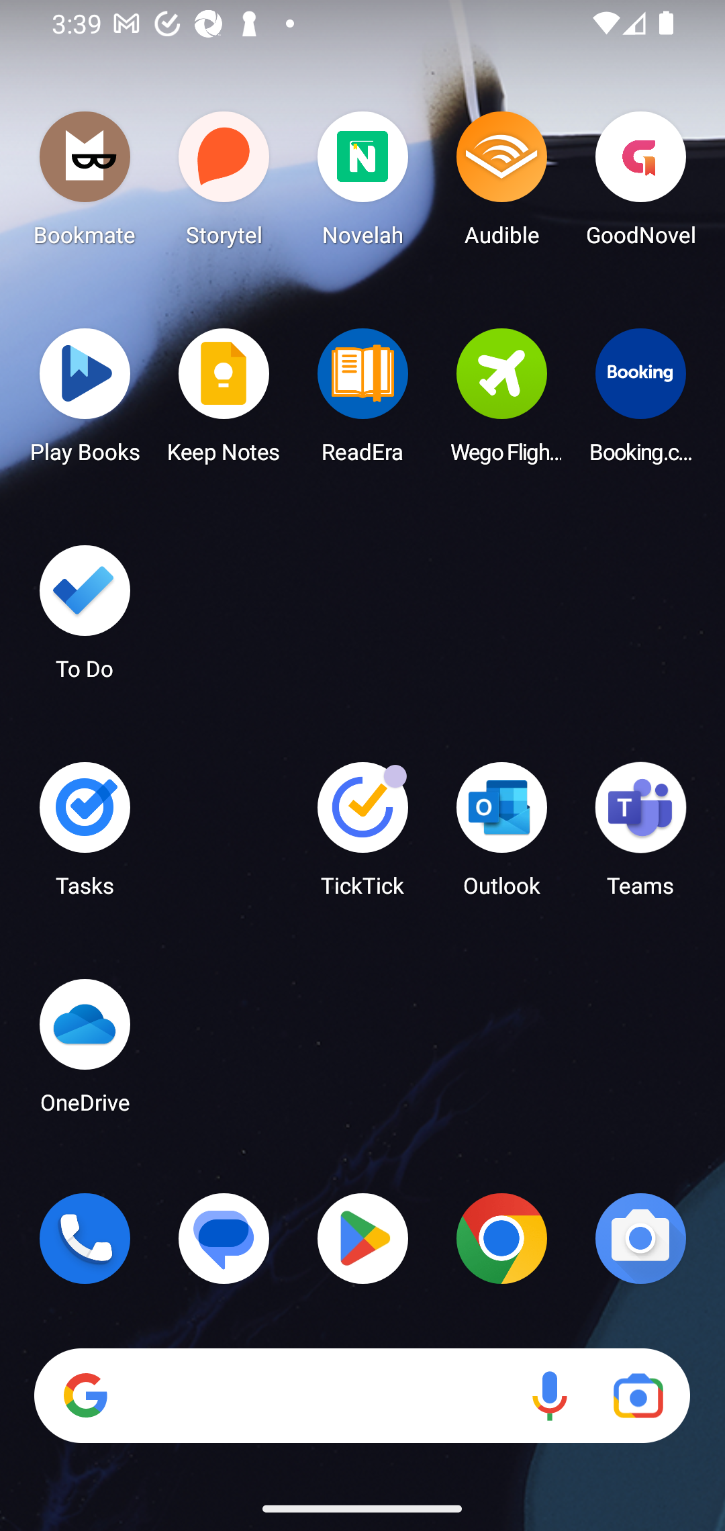 Image resolution: width=725 pixels, height=1531 pixels. What do you see at coordinates (85, 401) in the screenshot?
I see `Play Books` at bounding box center [85, 401].